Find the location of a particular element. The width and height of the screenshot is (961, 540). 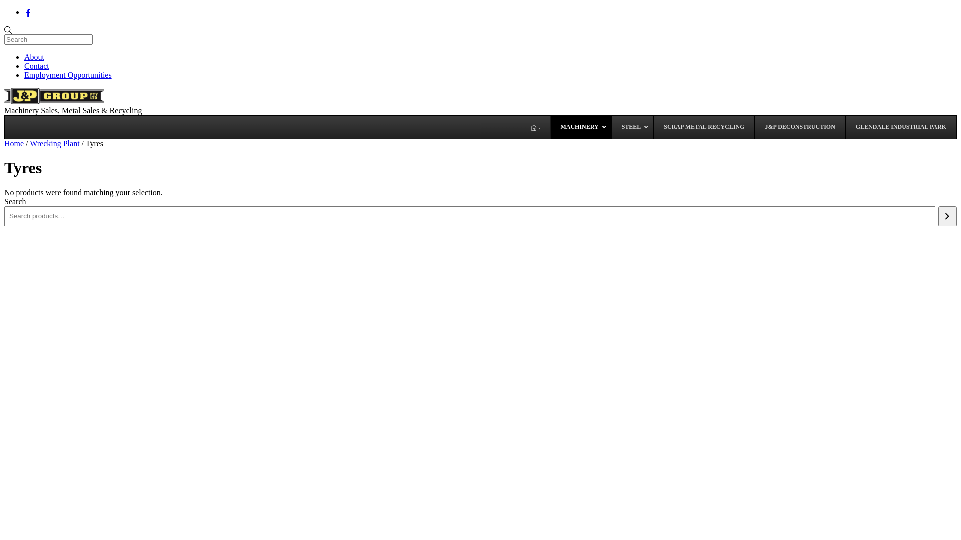

About is located at coordinates (34, 57).